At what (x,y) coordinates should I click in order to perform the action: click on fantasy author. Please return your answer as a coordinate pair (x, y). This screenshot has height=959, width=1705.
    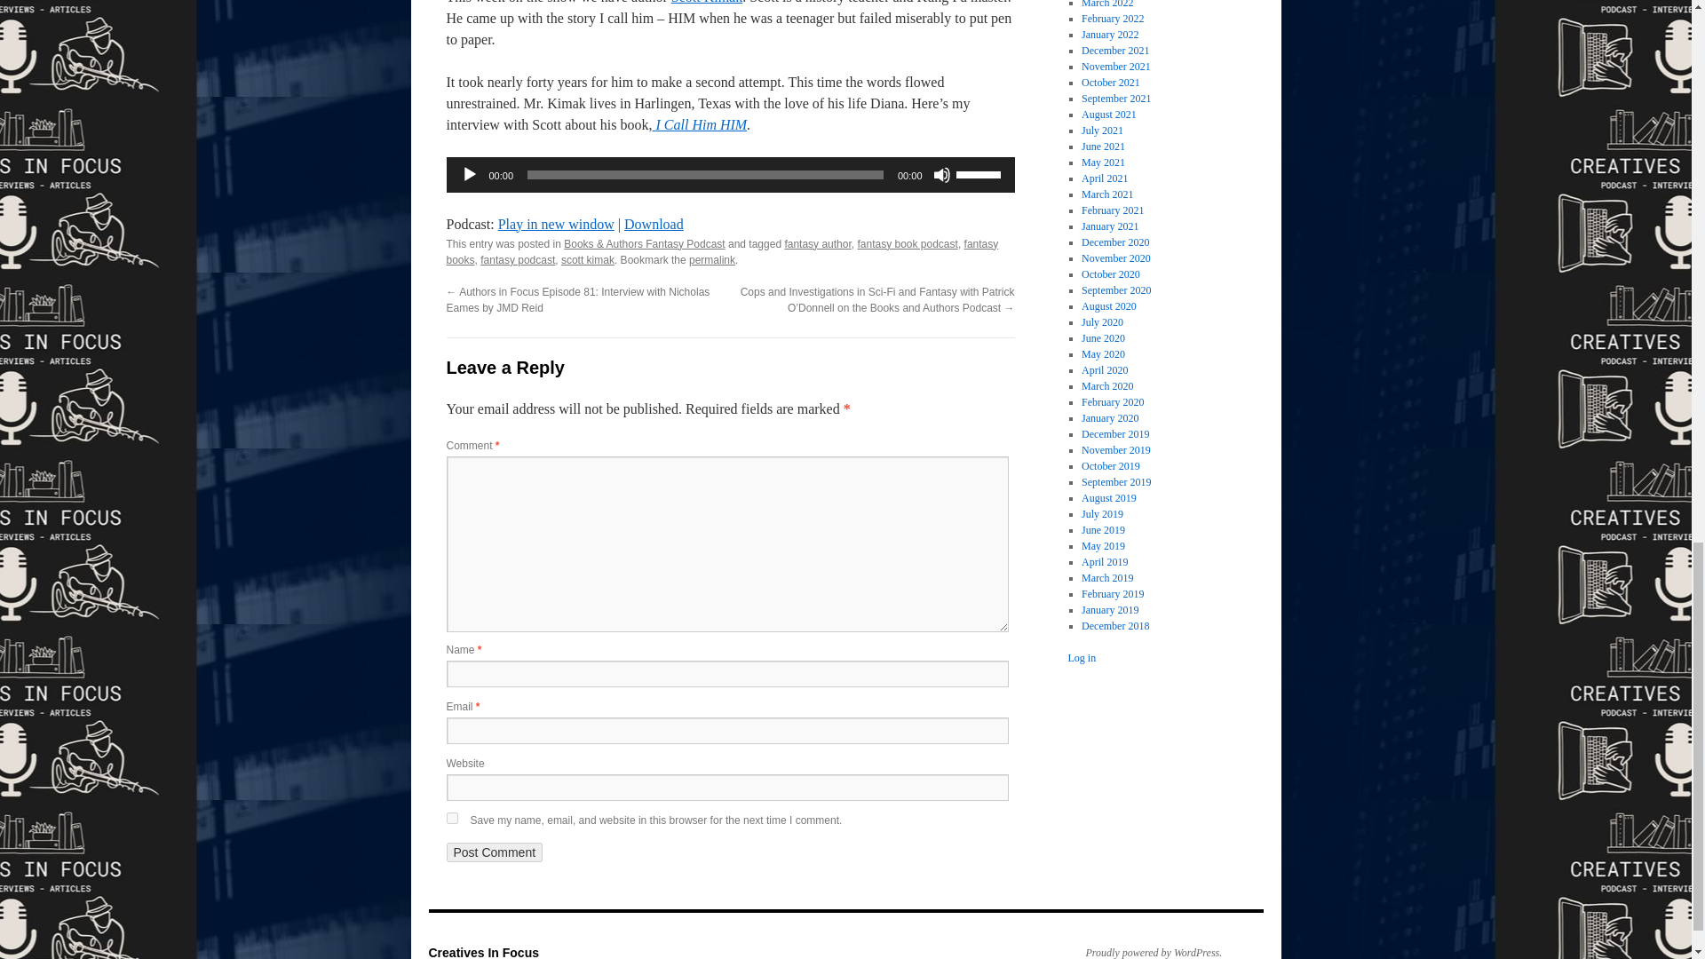
    Looking at the image, I should click on (817, 243).